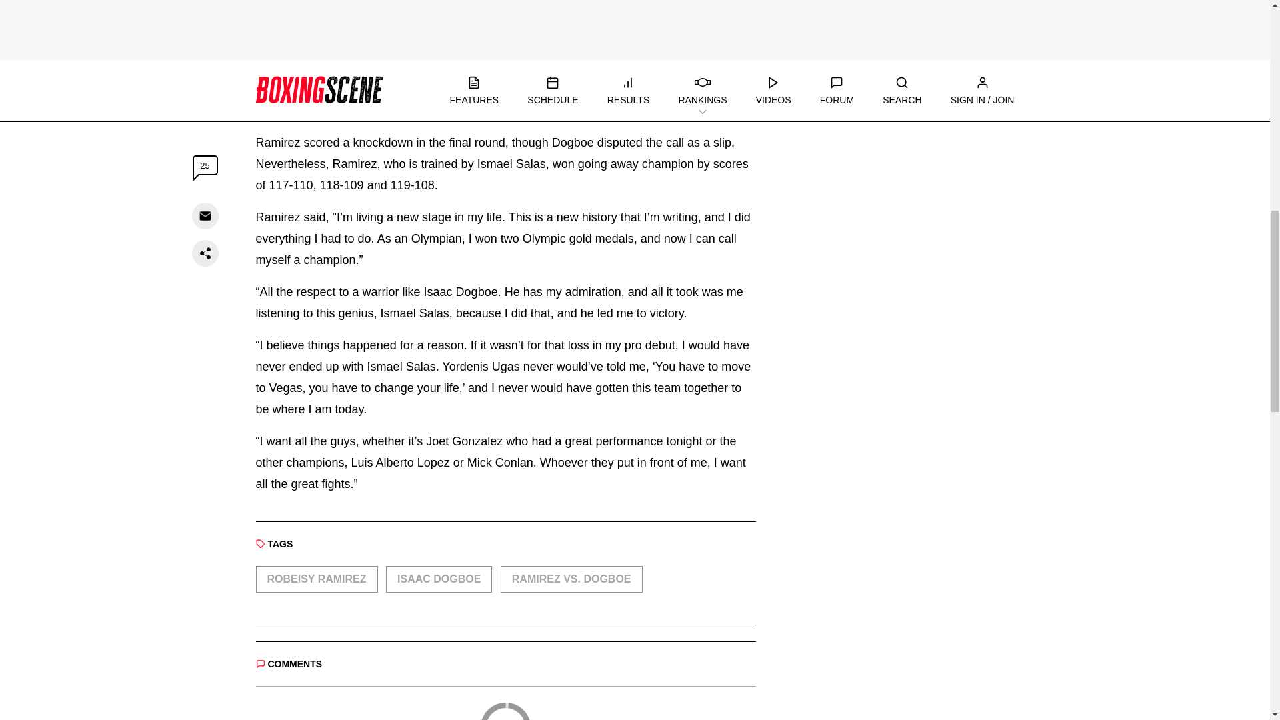 Image resolution: width=1280 pixels, height=720 pixels. I want to click on ISAAC DOGBOE, so click(439, 579).